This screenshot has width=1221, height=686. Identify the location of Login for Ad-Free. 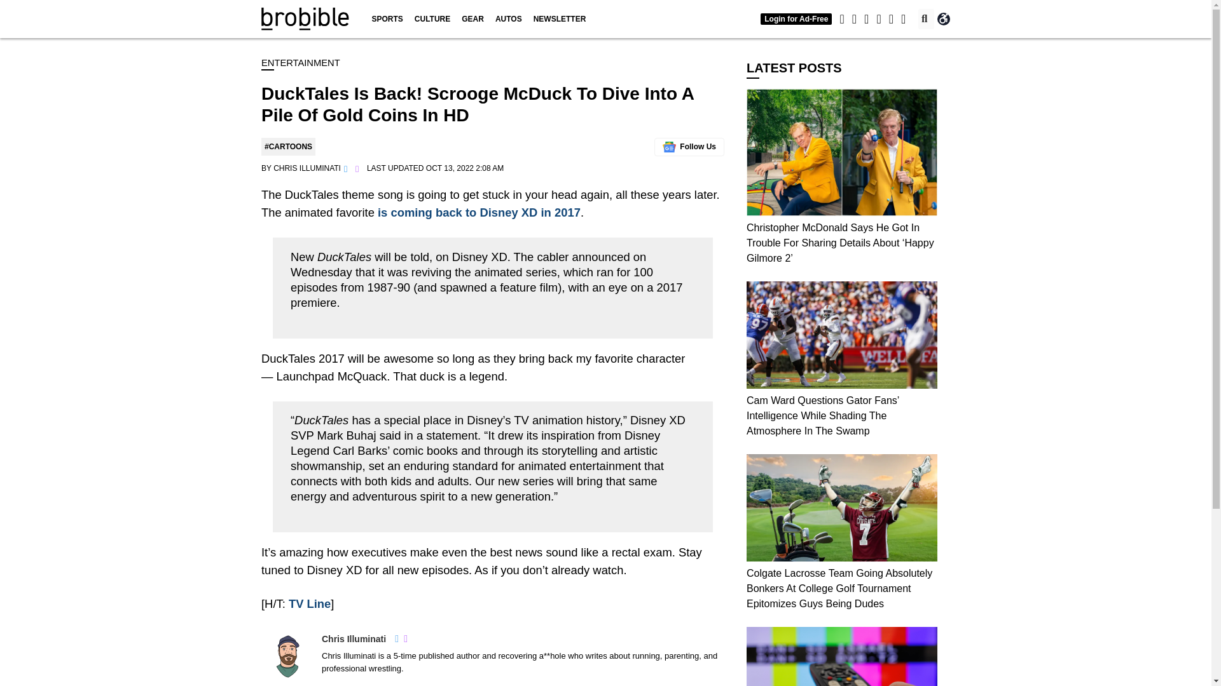
(796, 18).